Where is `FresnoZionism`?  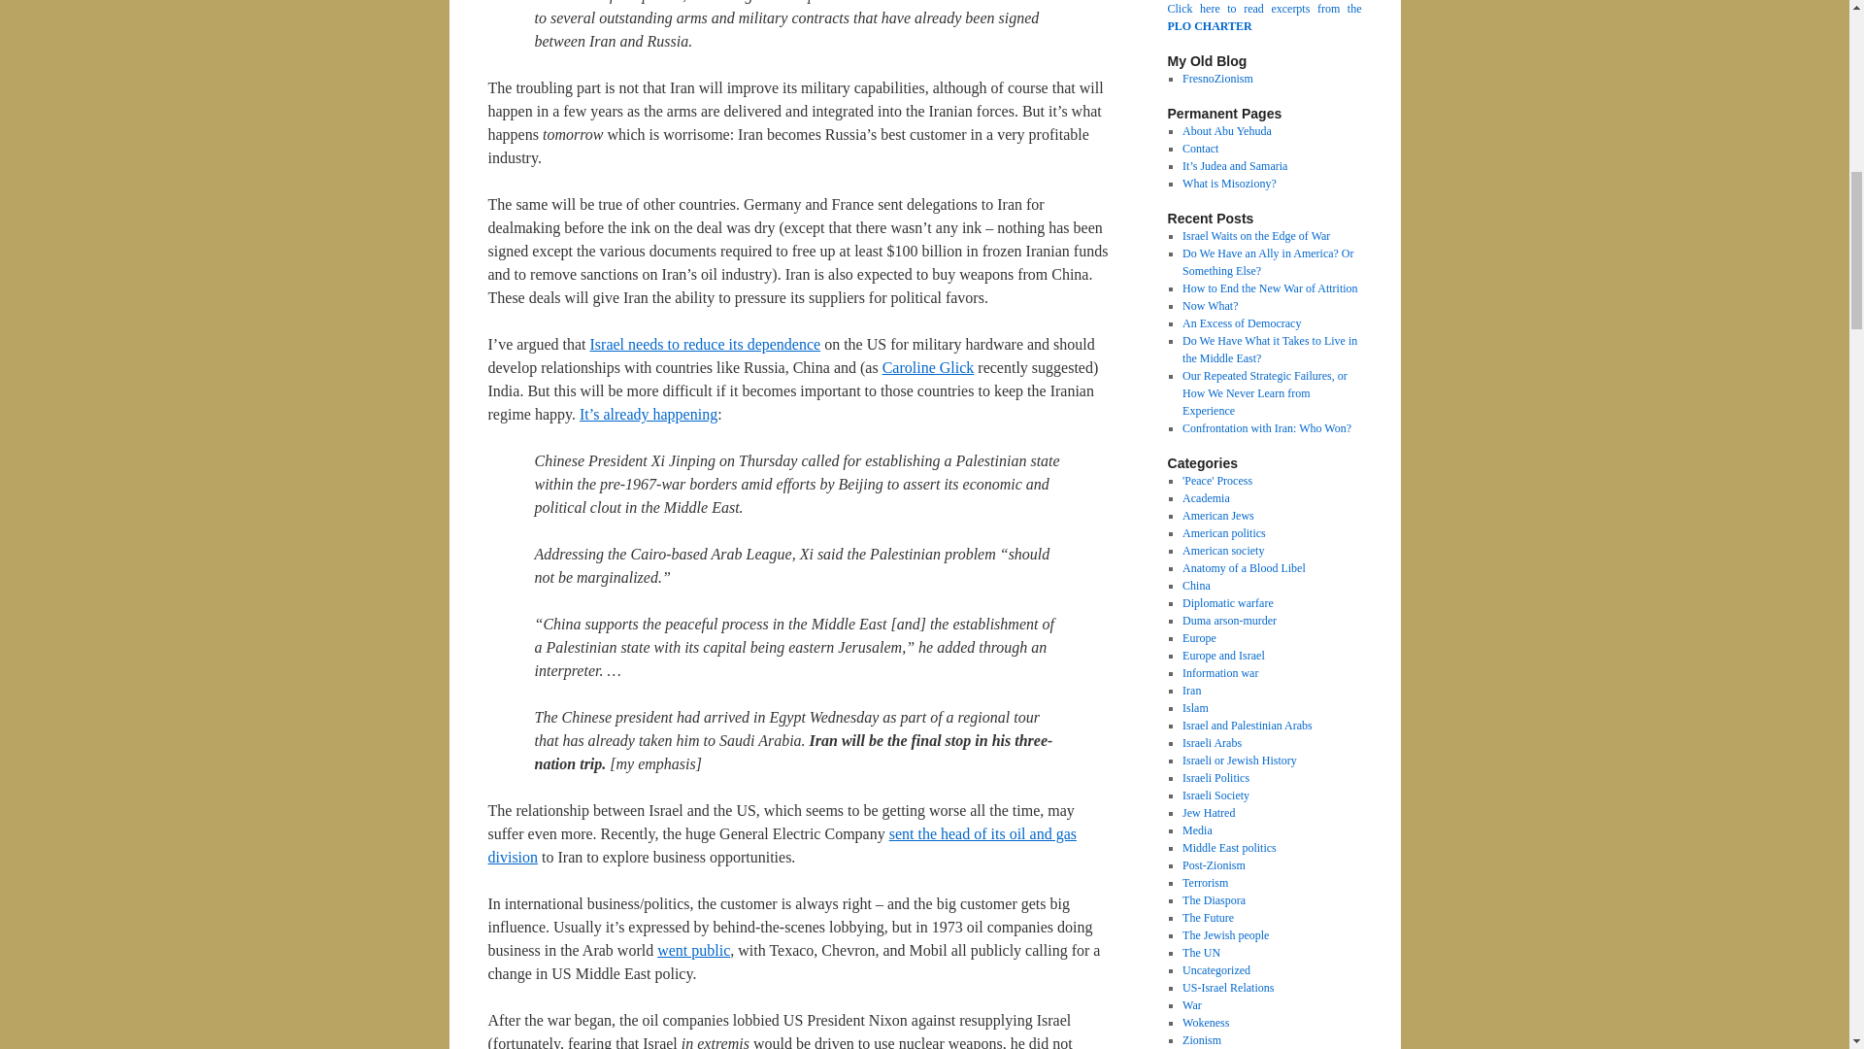
FresnoZionism is located at coordinates (1217, 78).